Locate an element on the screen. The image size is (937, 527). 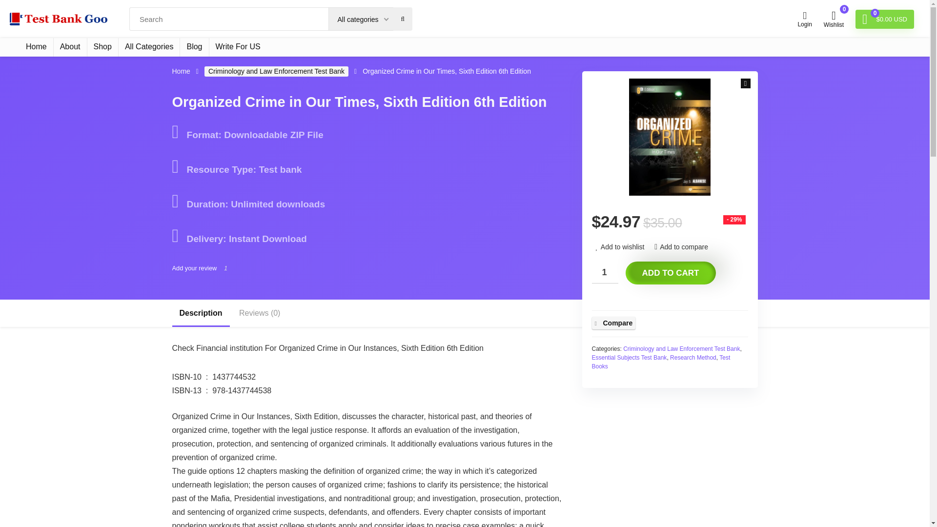
Home is located at coordinates (181, 71).